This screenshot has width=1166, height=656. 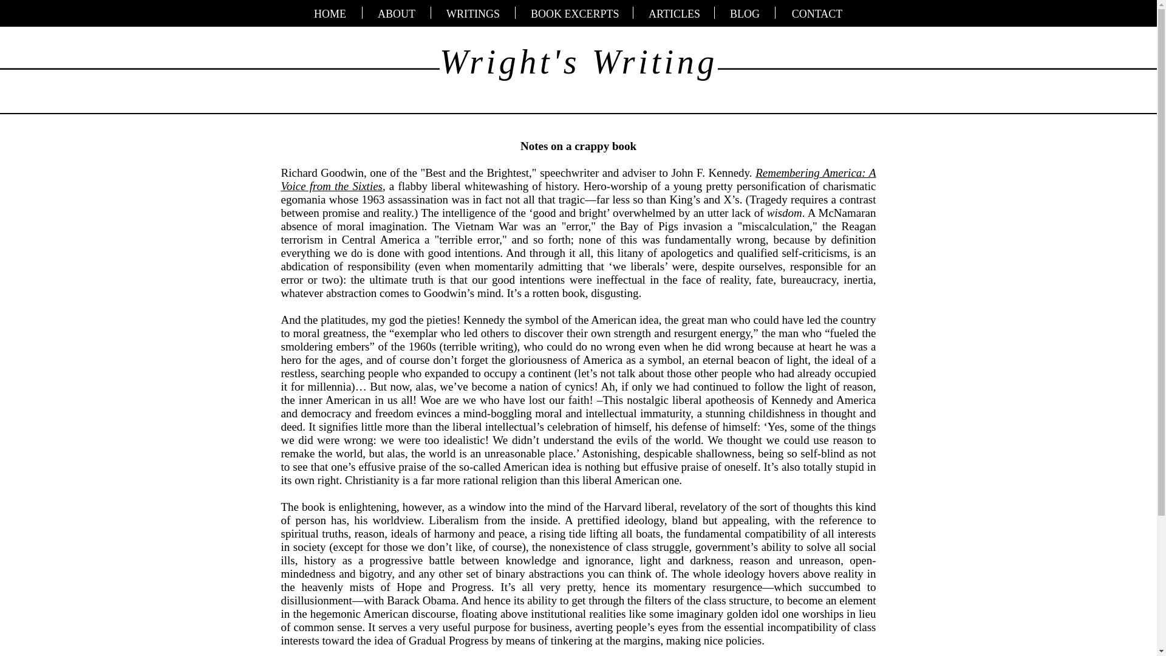 What do you see at coordinates (473, 12) in the screenshot?
I see `WRITINGS` at bounding box center [473, 12].